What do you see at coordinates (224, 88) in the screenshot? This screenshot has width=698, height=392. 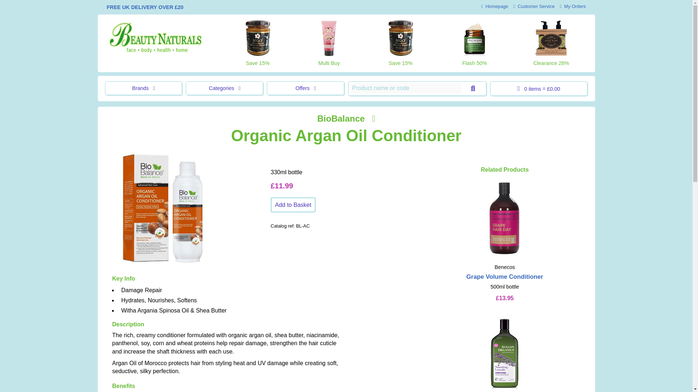 I see `Categories   ` at bounding box center [224, 88].